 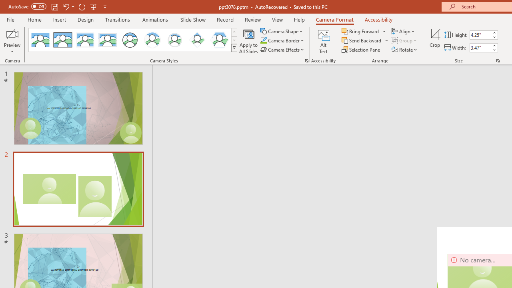 What do you see at coordinates (282, 41) in the screenshot?
I see `Camera Border` at bounding box center [282, 41].